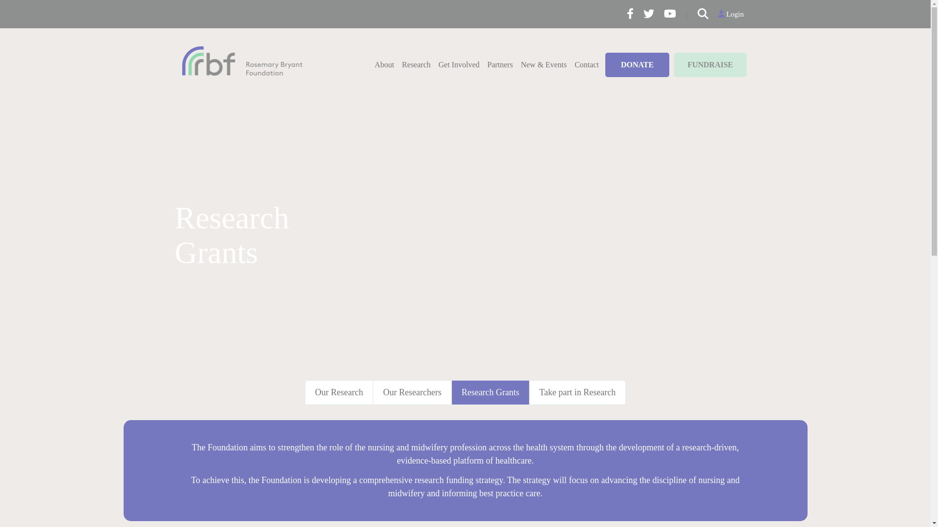 This screenshot has height=527, width=938. What do you see at coordinates (544, 64) in the screenshot?
I see `New & Events` at bounding box center [544, 64].